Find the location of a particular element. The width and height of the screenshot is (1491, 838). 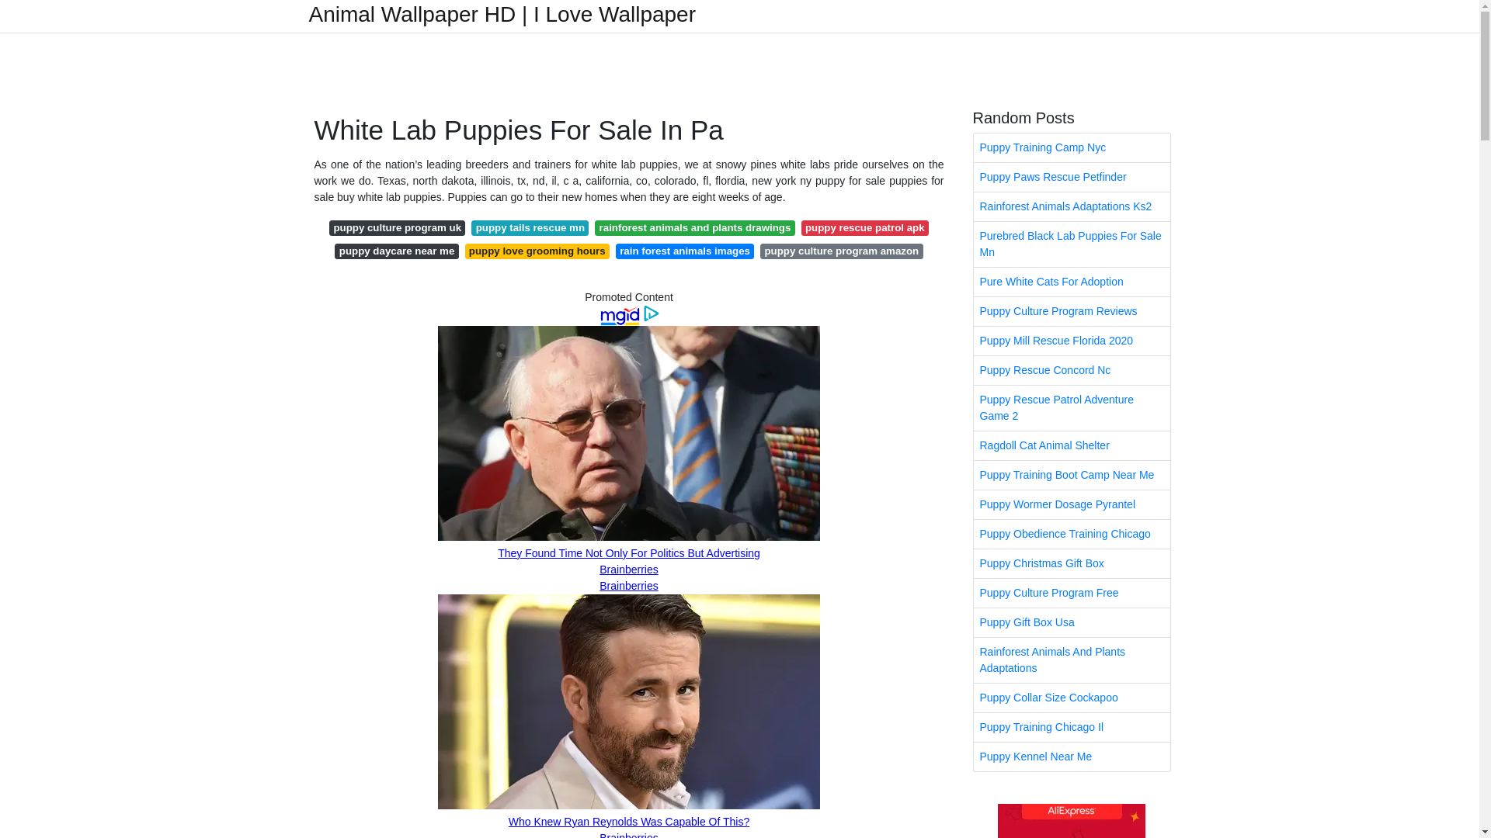

puppy tails rescue mn is located at coordinates (530, 228).